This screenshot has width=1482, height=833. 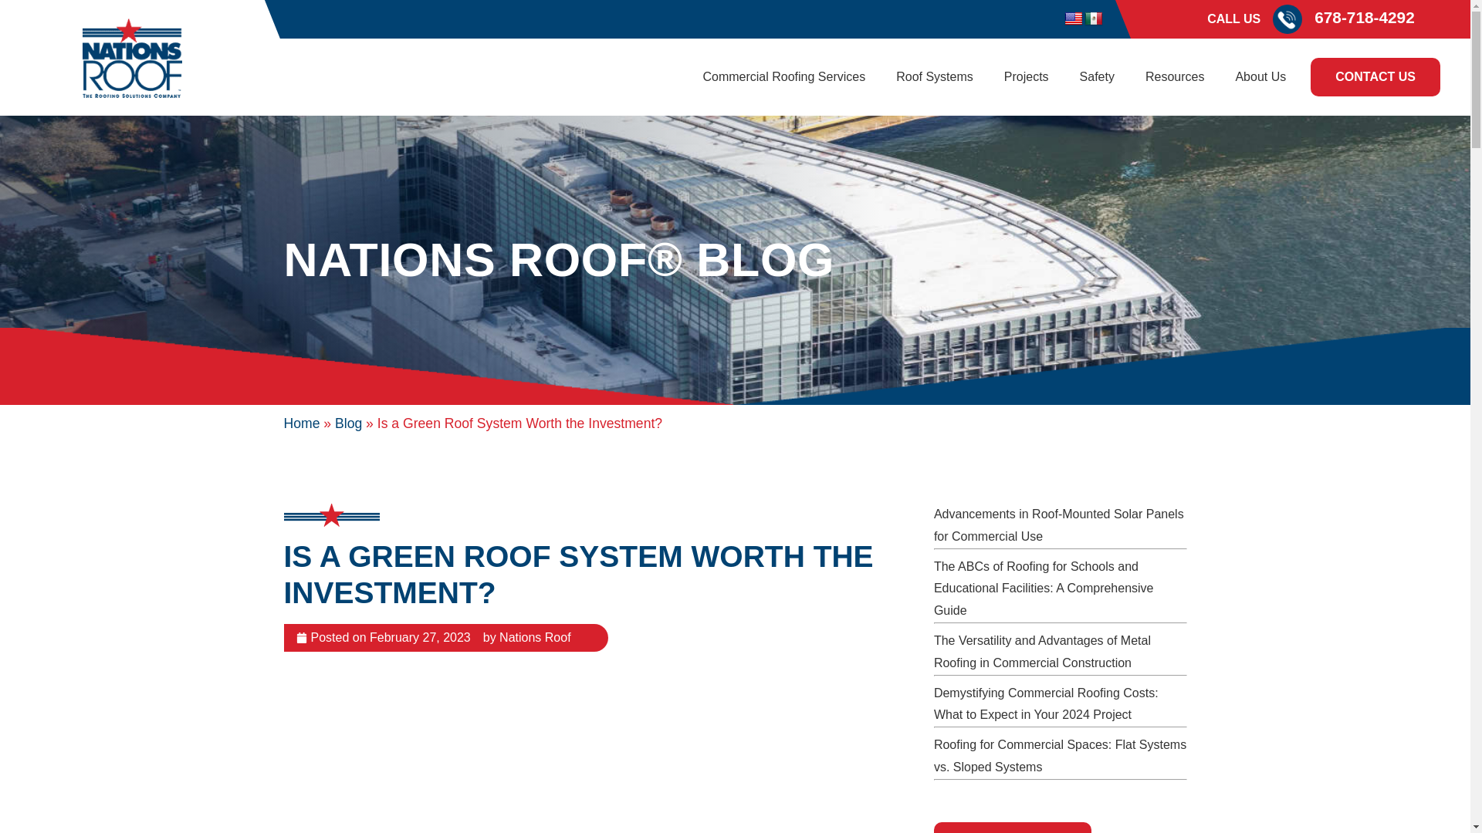 I want to click on Spanish, so click(x=1093, y=19).